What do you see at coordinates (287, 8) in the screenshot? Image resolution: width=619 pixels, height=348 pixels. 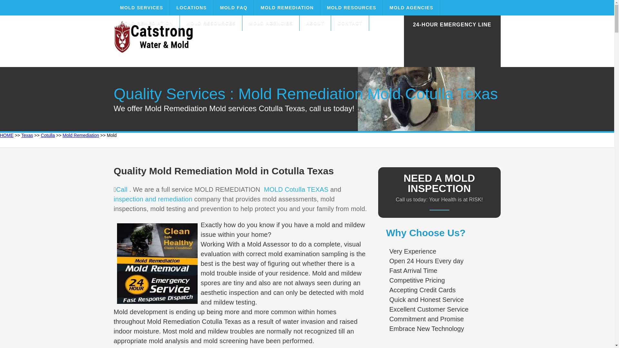 I see `MOLD REMEDIATION` at bounding box center [287, 8].